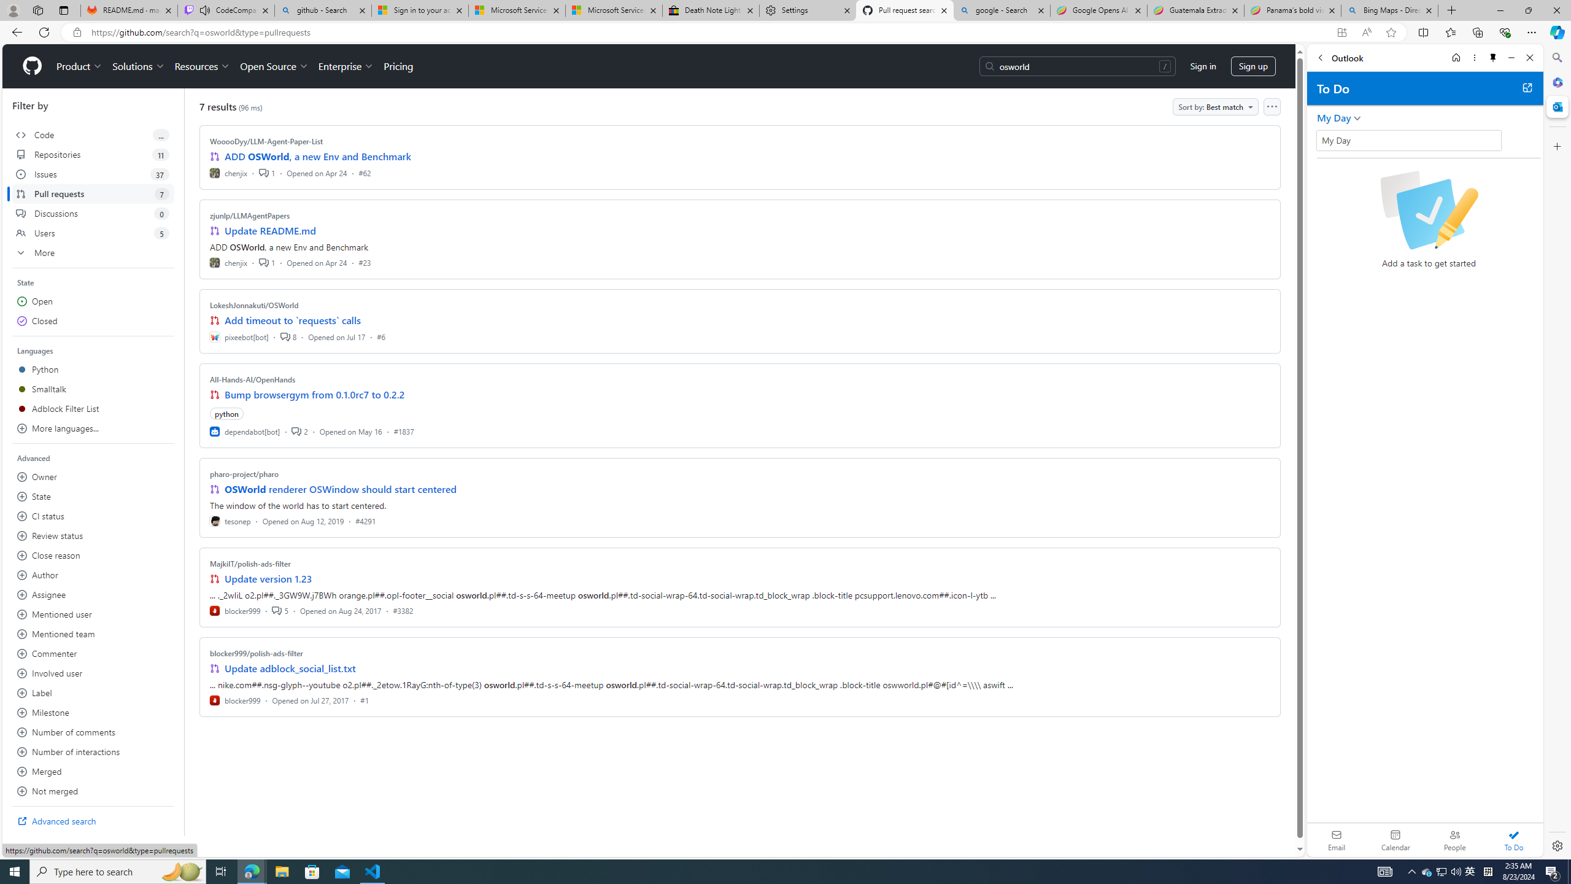 The width and height of the screenshot is (1571, 884). I want to click on #23, so click(365, 262).